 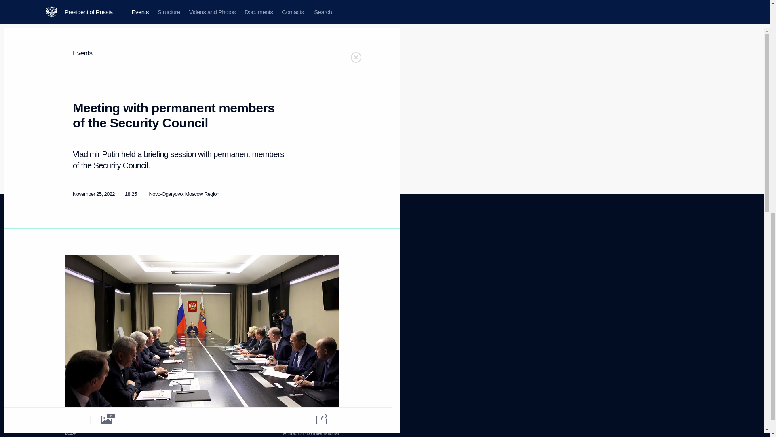 I want to click on Valentina Matviyenko, so click(x=128, y=37).